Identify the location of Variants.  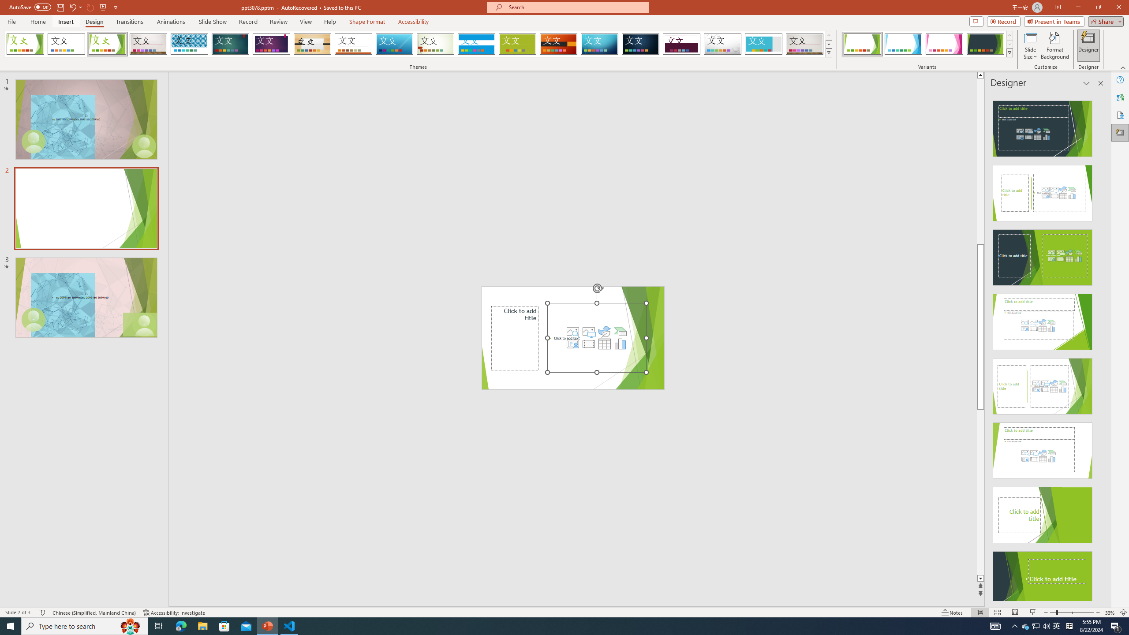
(1009, 52).